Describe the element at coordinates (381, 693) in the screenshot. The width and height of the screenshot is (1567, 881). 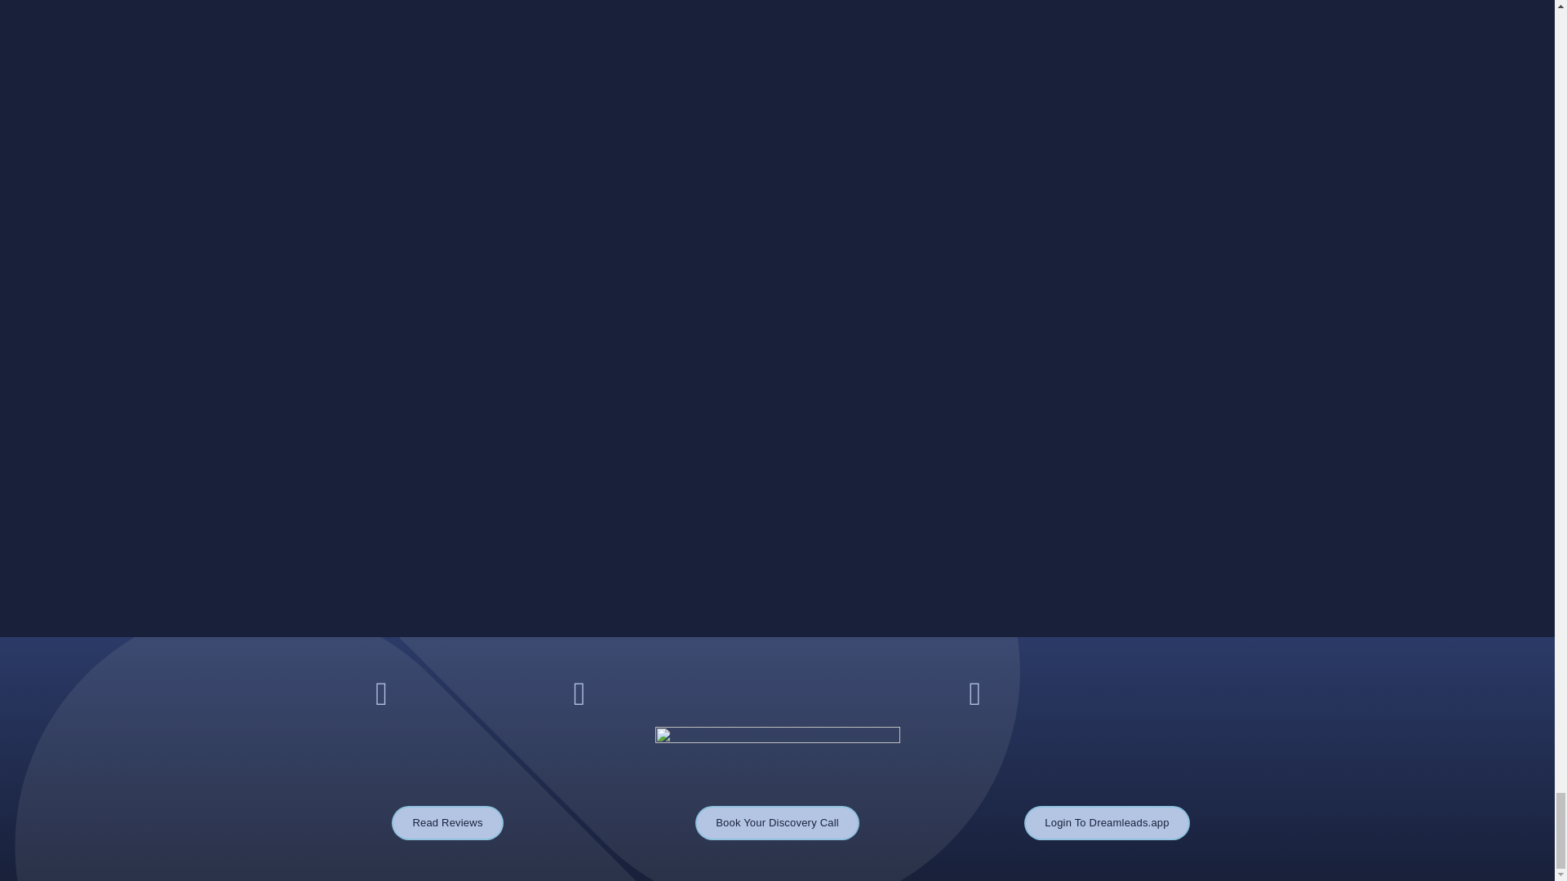
I see `Facebook` at that location.